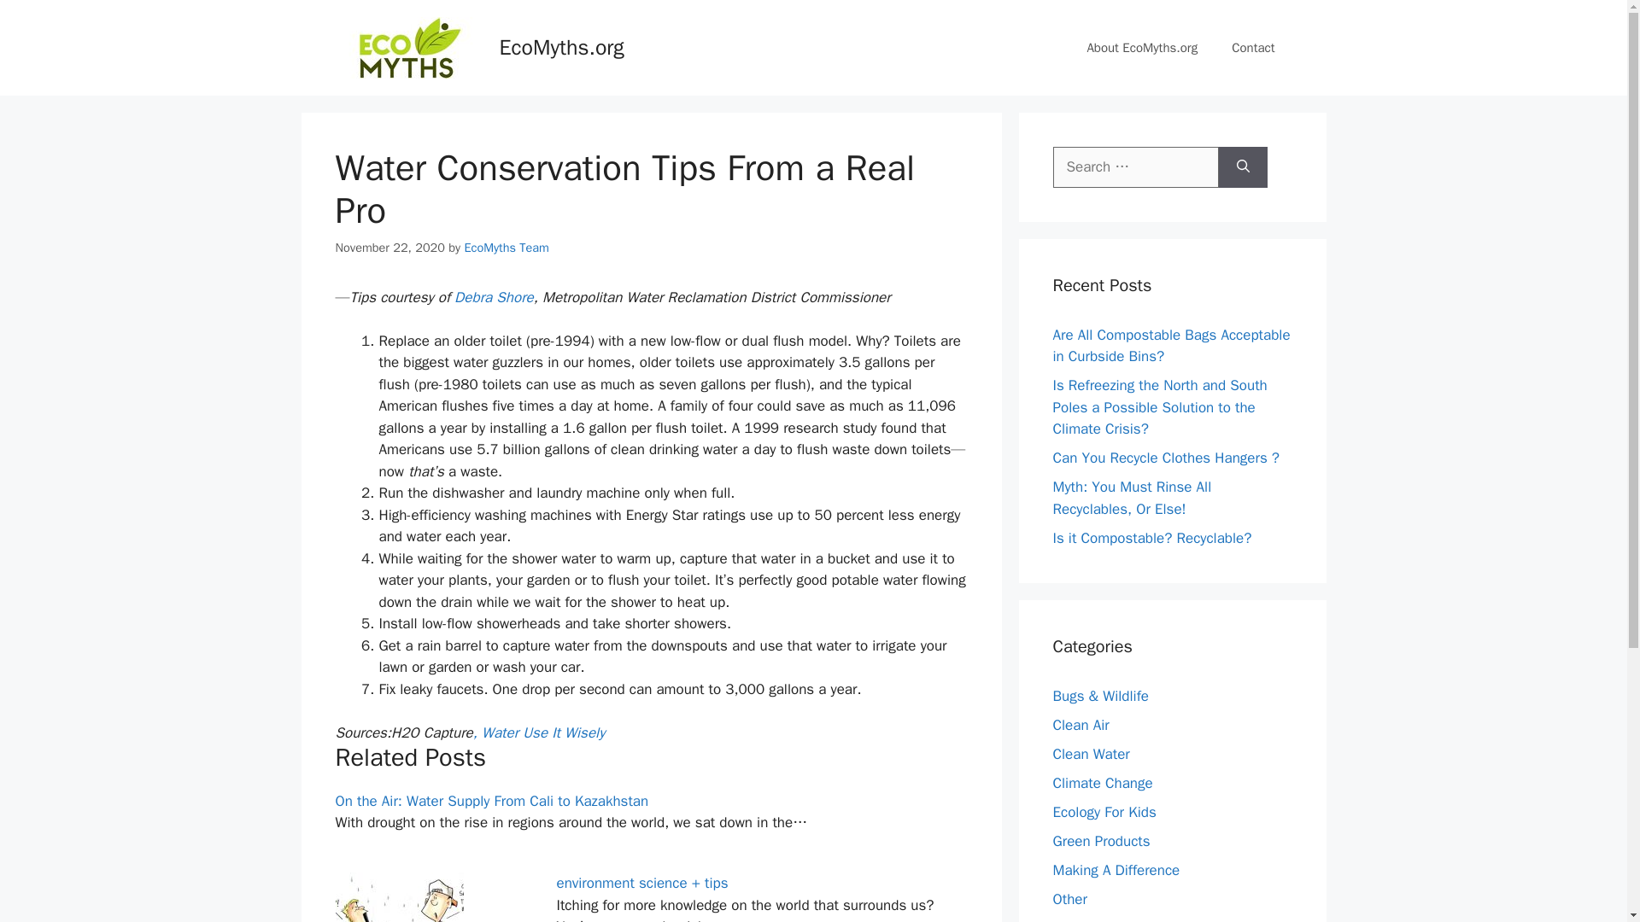 The height and width of the screenshot is (922, 1640). I want to click on On the Air: Water Supply From Cali to Kazakhstan, so click(490, 801).